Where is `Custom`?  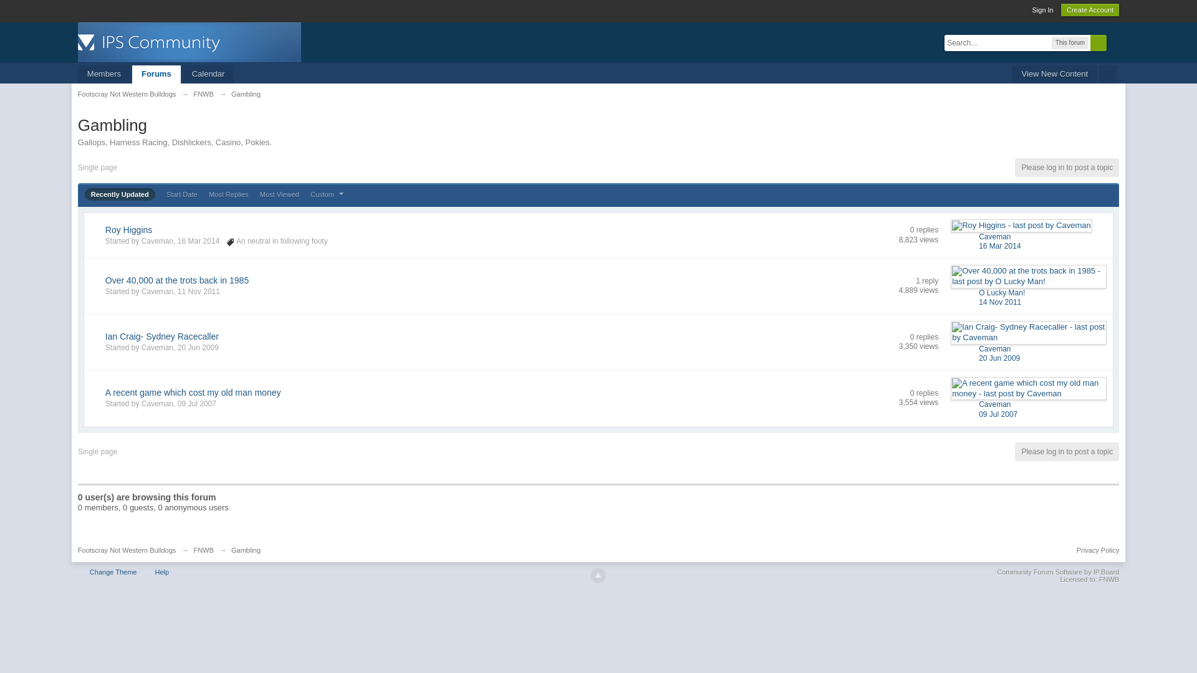 Custom is located at coordinates (329, 194).